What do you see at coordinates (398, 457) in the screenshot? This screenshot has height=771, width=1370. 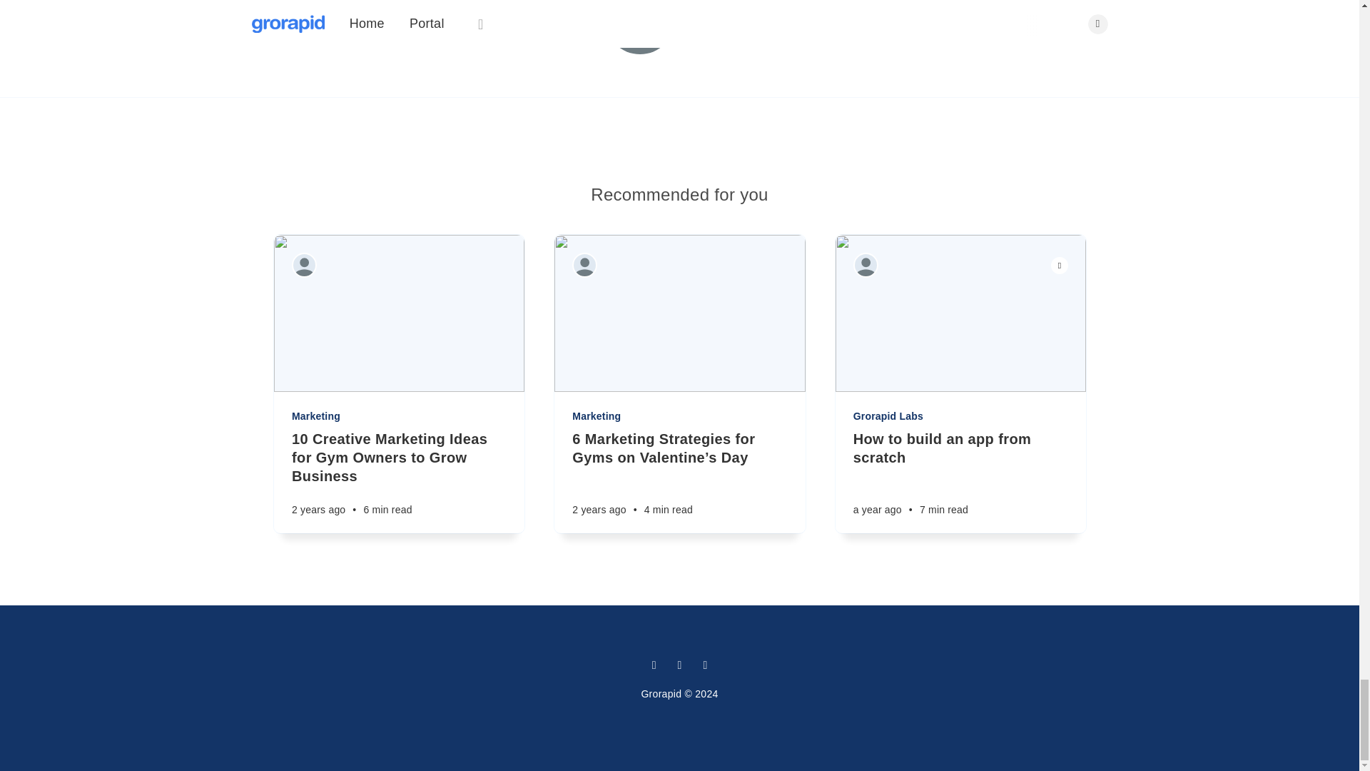 I see `10 Creative Marketing Ideas for Gym Owners to Grow Business` at bounding box center [398, 457].